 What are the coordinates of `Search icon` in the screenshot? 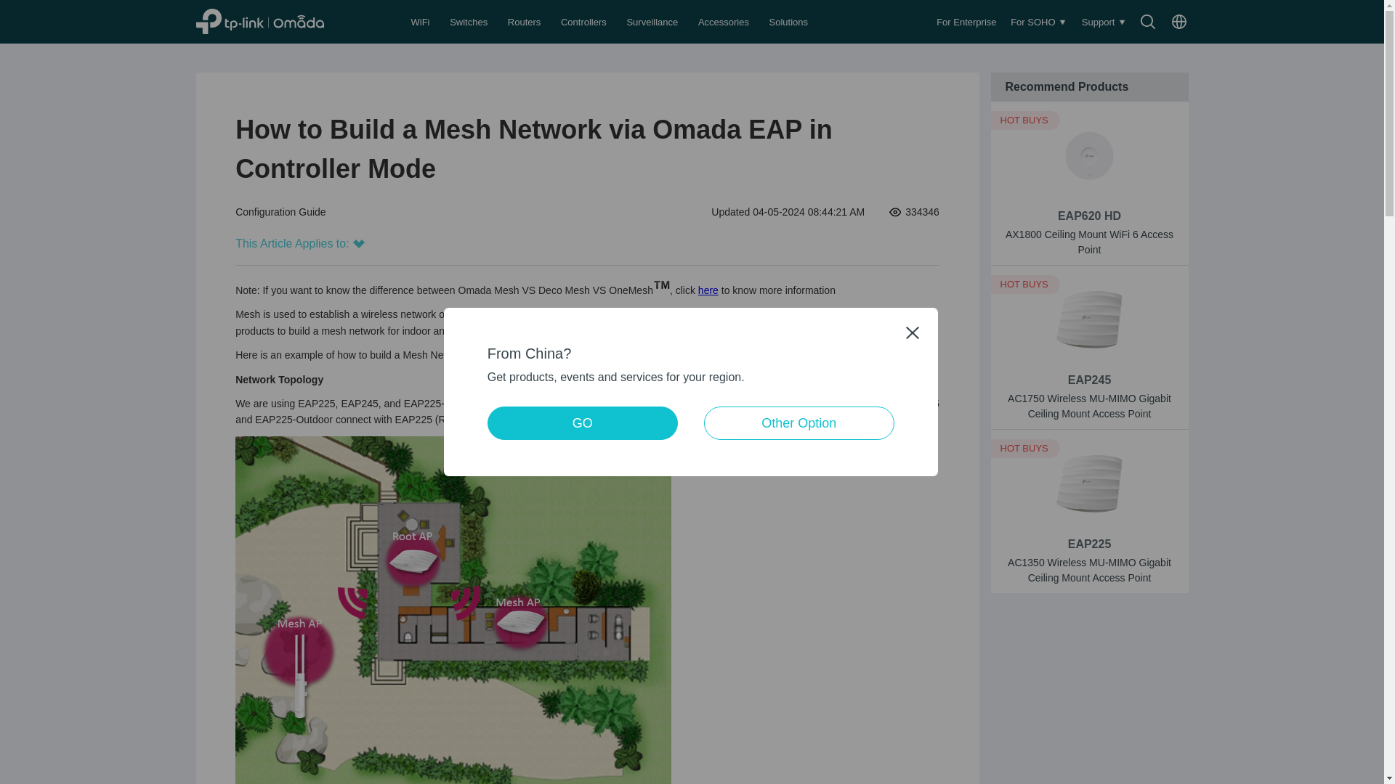 It's located at (1148, 22).